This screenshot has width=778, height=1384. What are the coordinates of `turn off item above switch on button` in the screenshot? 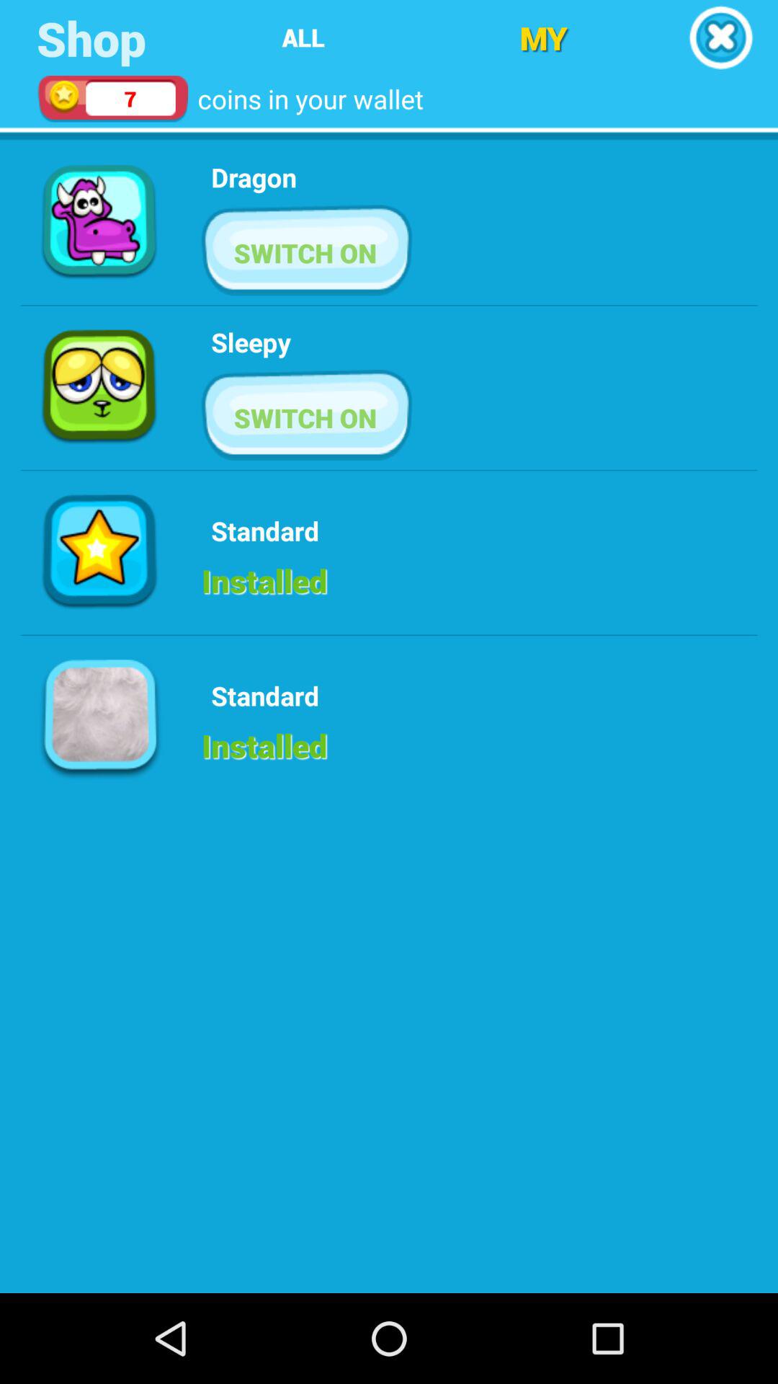 It's located at (251, 342).